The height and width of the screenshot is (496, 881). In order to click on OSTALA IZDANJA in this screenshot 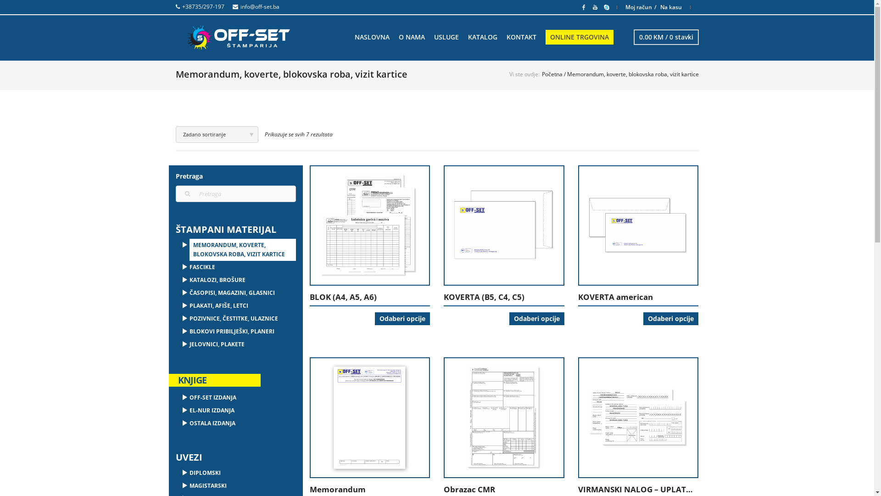, I will do `click(242, 423)`.